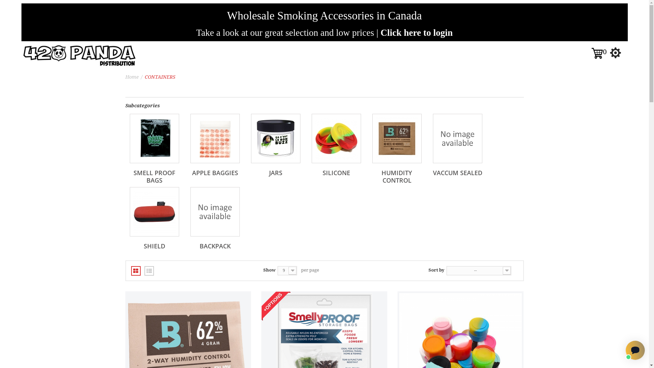 The image size is (654, 368). I want to click on Grid, so click(136, 271).